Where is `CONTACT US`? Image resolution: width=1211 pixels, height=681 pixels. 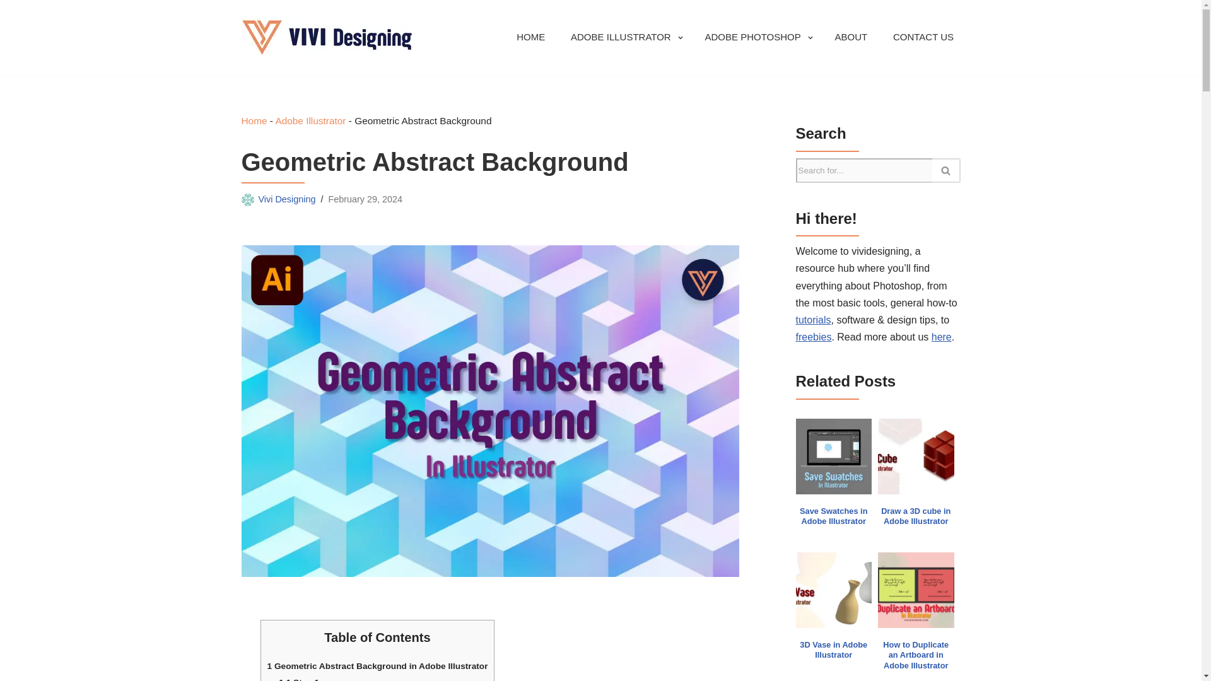 CONTACT US is located at coordinates (923, 38).